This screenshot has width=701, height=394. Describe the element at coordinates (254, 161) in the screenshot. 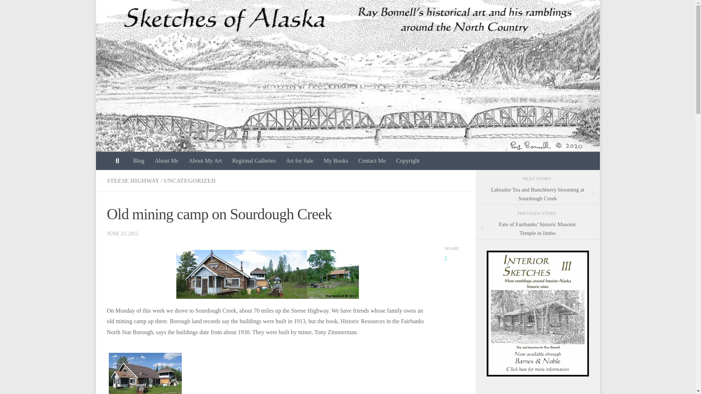

I see `Regional Galleries` at that location.